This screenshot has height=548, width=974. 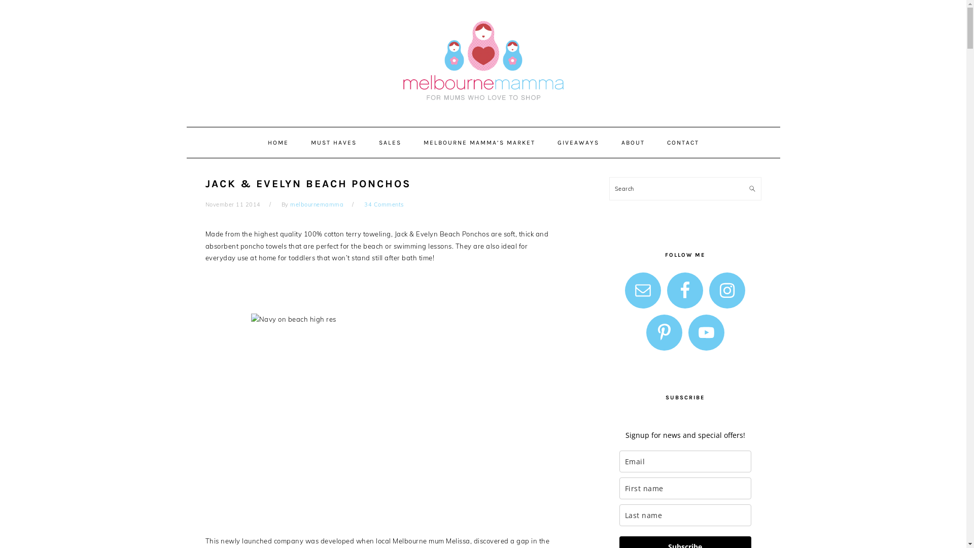 What do you see at coordinates (317, 204) in the screenshot?
I see `melbournemamma` at bounding box center [317, 204].